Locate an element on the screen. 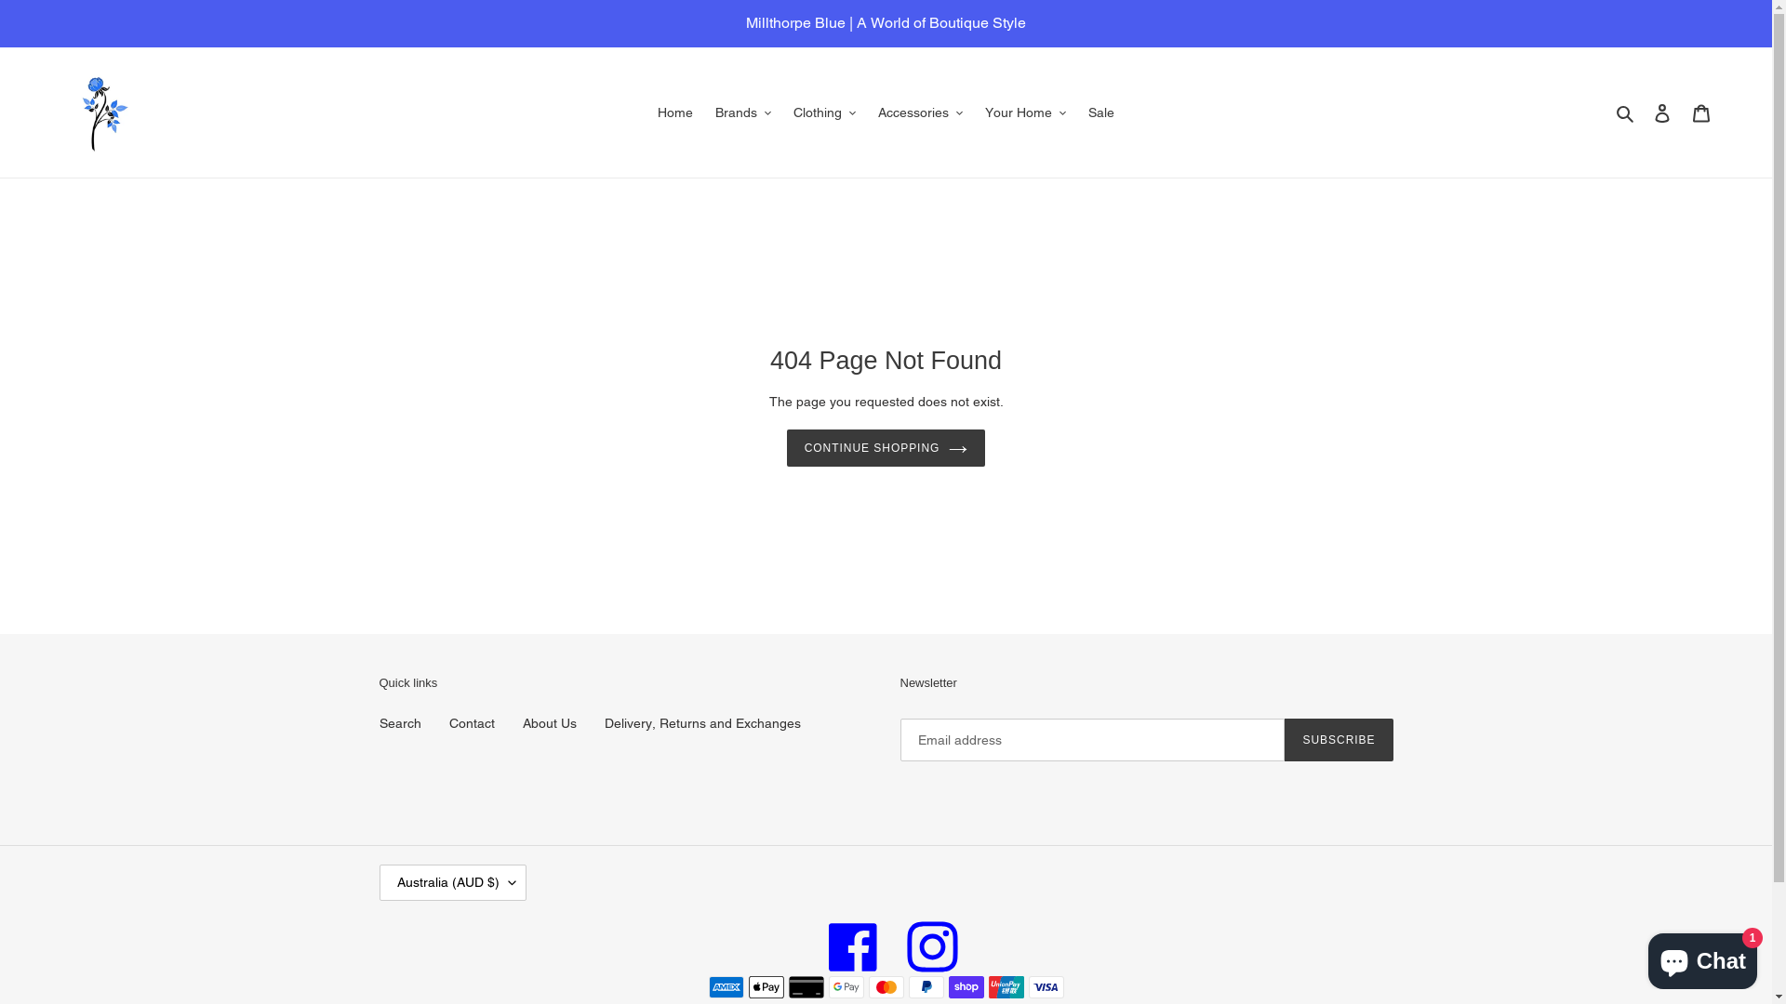 The height and width of the screenshot is (1004, 1786). Search is located at coordinates (1626, 112).